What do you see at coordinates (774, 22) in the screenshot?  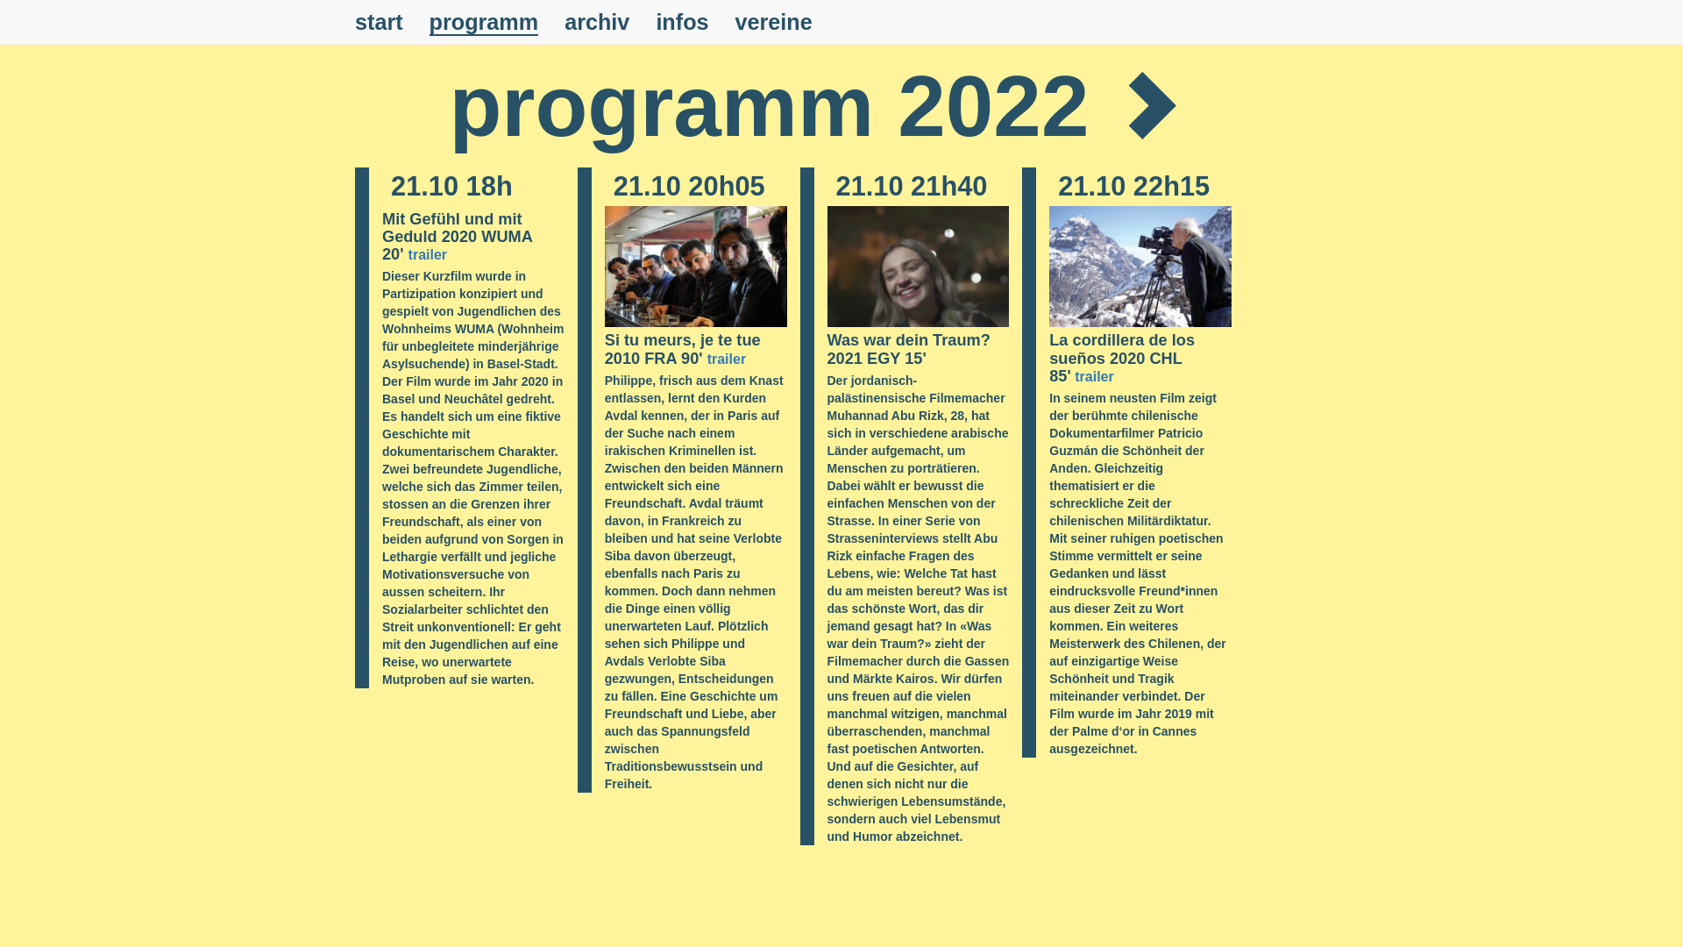 I see `vereine` at bounding box center [774, 22].